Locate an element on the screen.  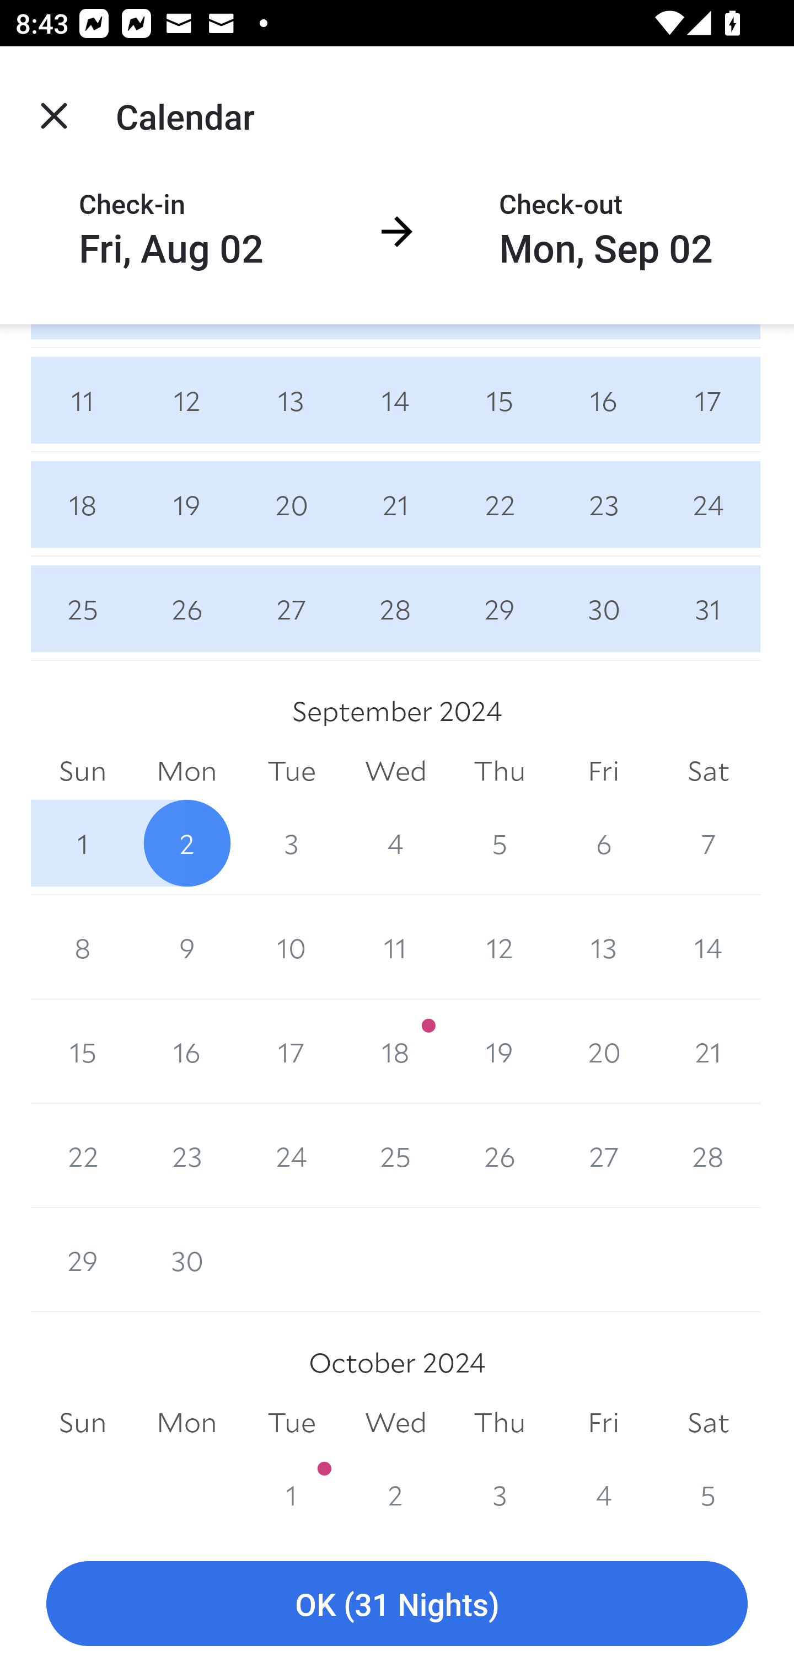
17 17 September 2024 is located at coordinates (291, 1051).